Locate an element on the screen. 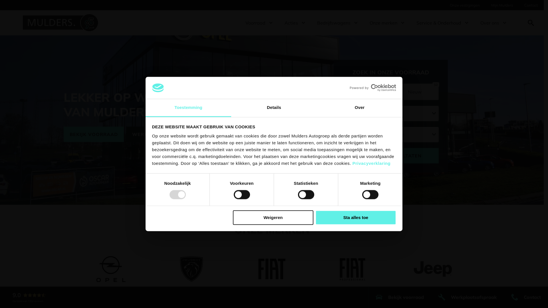 The image size is (548, 308). Werkplaatsafspraak is located at coordinates (468, 297).